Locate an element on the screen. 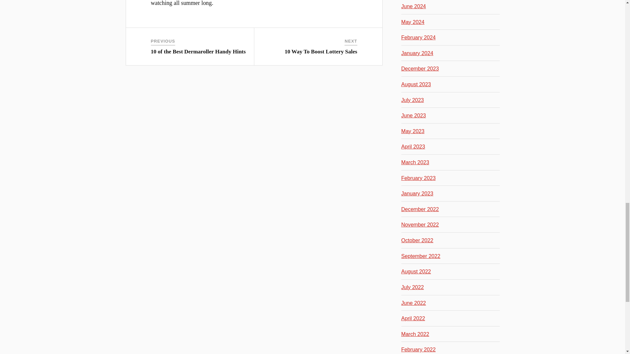 Image resolution: width=630 pixels, height=354 pixels. July 2023 is located at coordinates (413, 100).